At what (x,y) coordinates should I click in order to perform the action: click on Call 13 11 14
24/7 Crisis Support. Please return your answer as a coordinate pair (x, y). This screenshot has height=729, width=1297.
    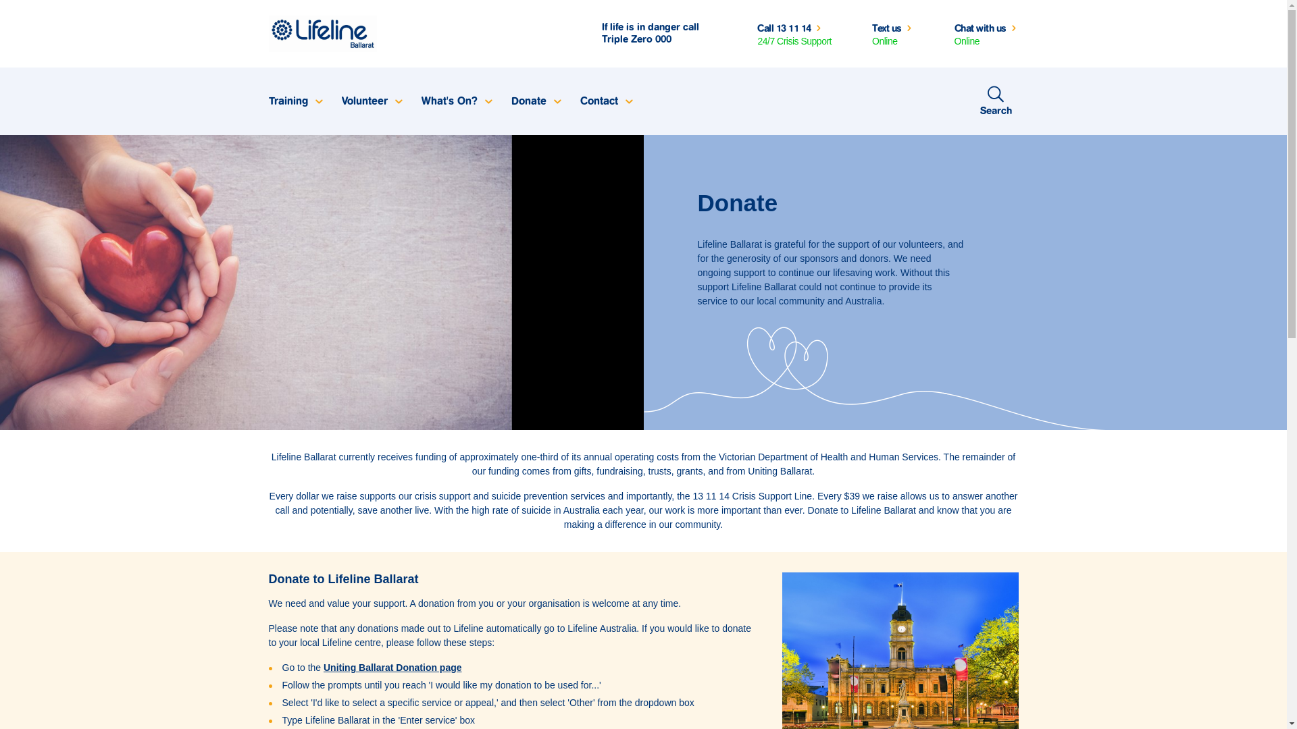
    Looking at the image, I should click on (794, 34).